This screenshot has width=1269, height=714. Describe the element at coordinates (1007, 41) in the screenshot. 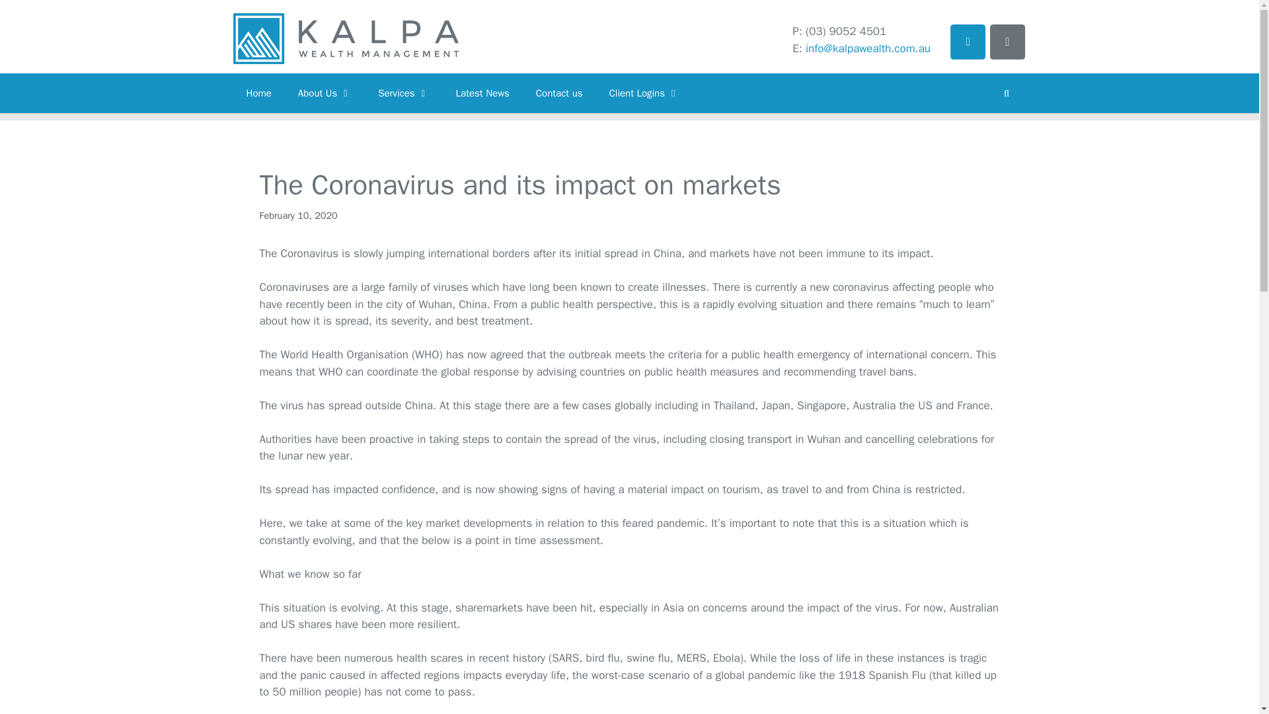

I see `Kalpa Wealth Management on Email` at that location.